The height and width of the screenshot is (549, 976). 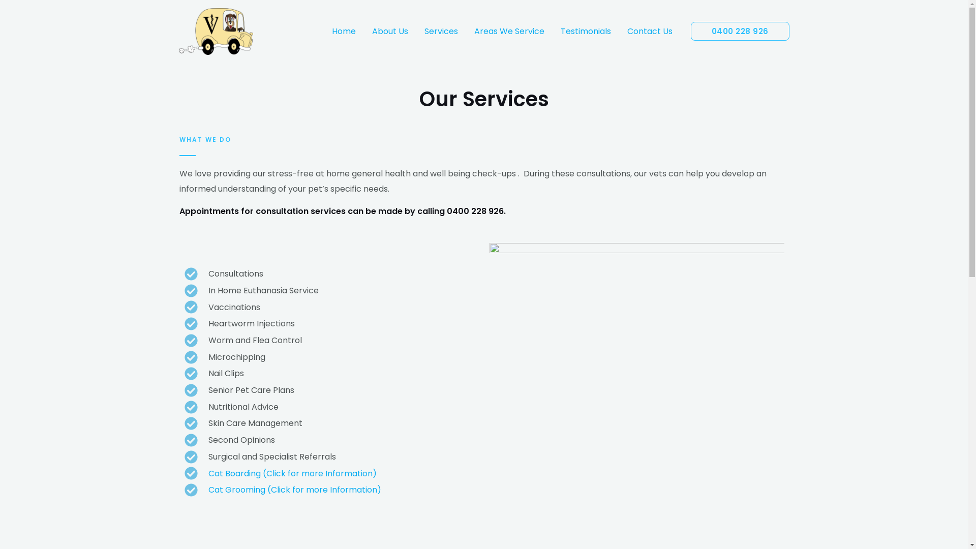 What do you see at coordinates (509, 32) in the screenshot?
I see `Areas We Service` at bounding box center [509, 32].